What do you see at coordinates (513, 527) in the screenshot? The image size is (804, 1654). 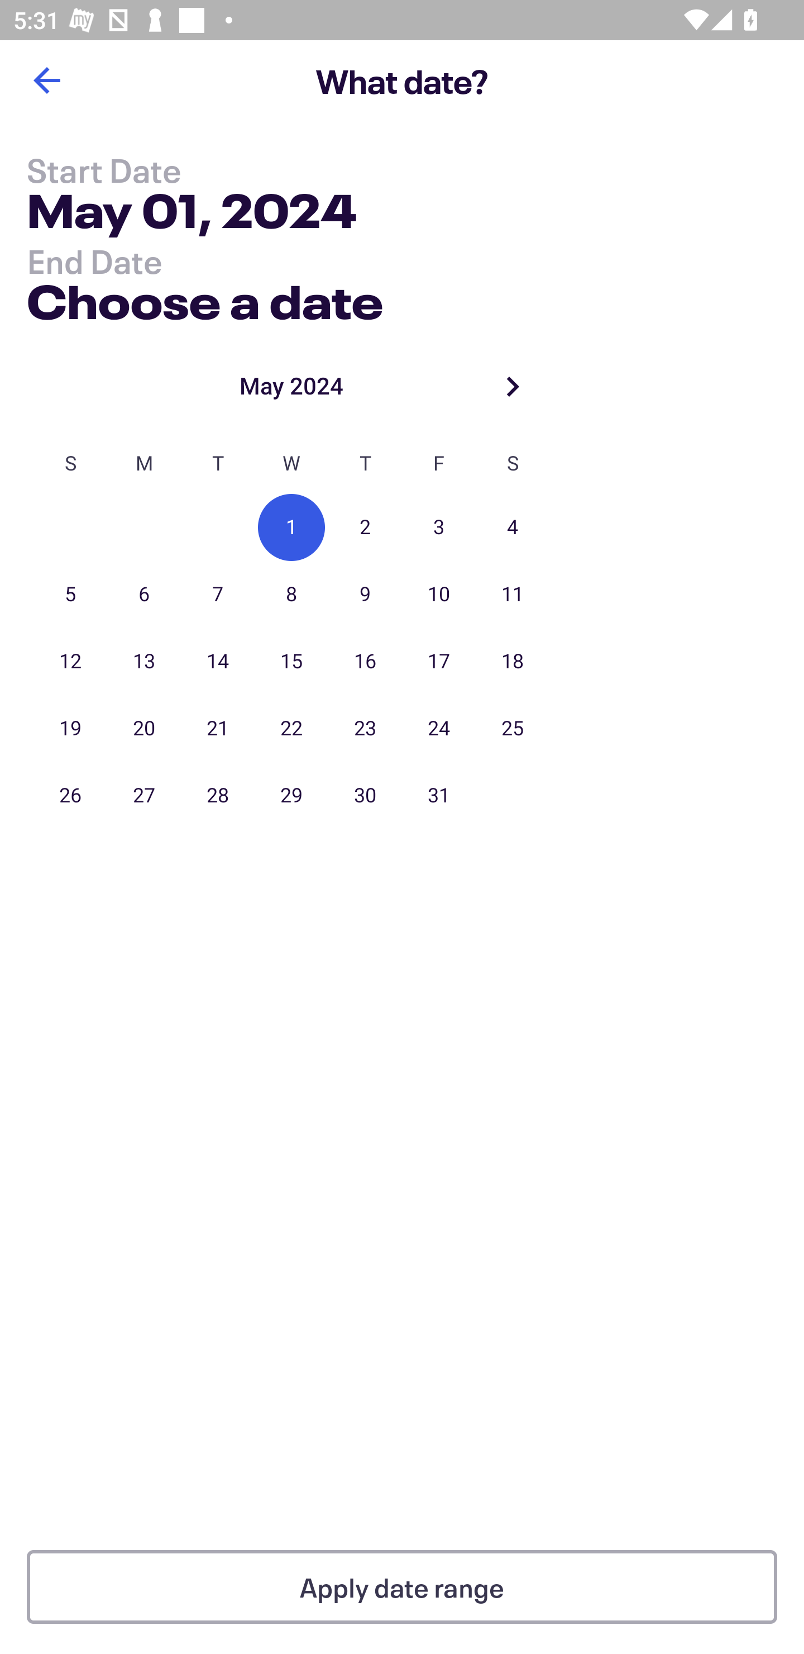 I see `4 04 May 2024` at bounding box center [513, 527].